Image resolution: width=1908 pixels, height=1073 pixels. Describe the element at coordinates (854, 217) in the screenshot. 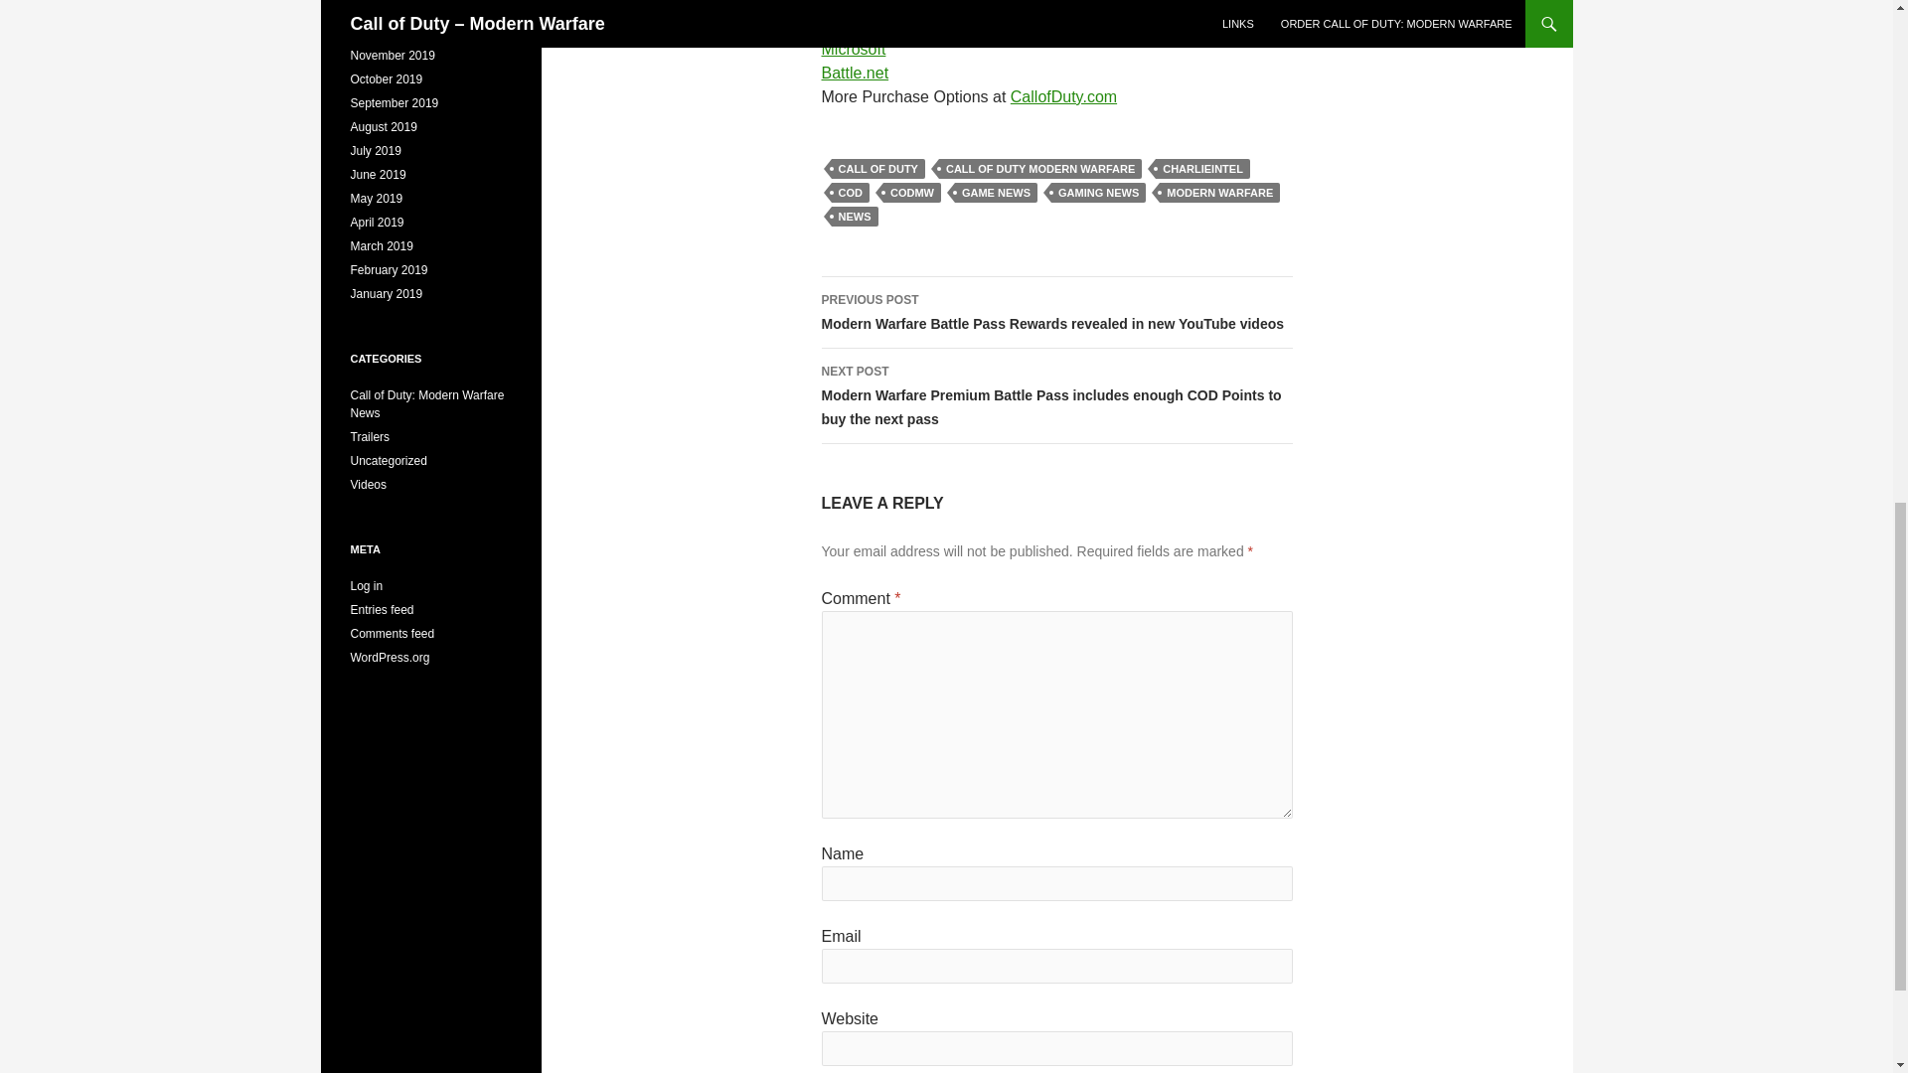

I see `NEWS` at that location.